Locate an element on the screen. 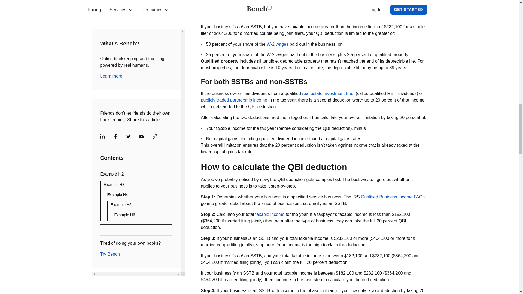 Image resolution: width=523 pixels, height=294 pixels. W-2 wages is located at coordinates (278, 44).